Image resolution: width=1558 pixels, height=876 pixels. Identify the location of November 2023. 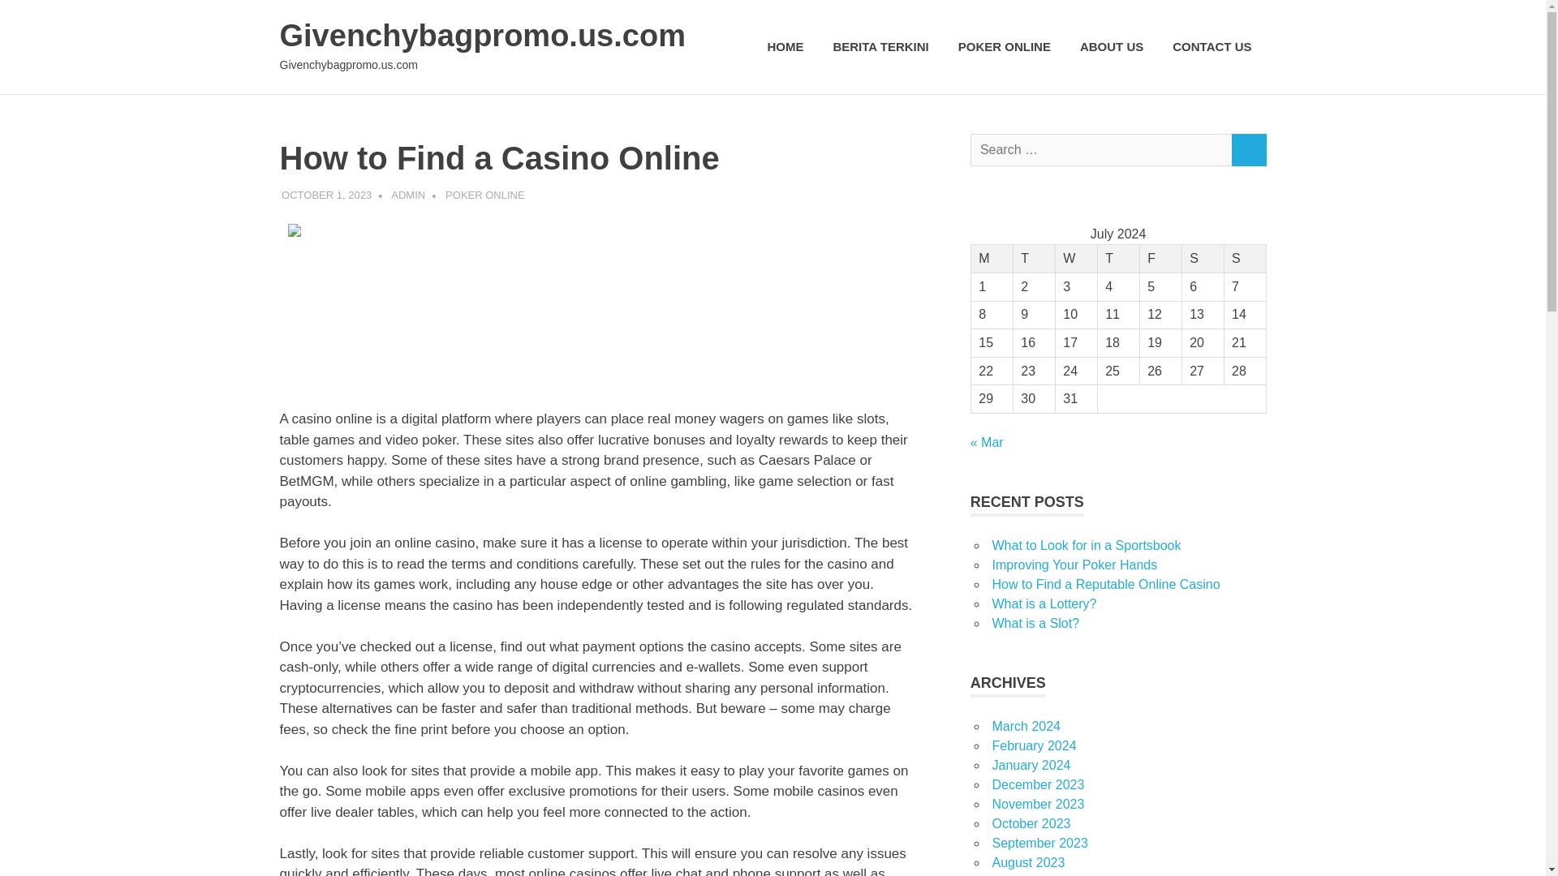
(1037, 804).